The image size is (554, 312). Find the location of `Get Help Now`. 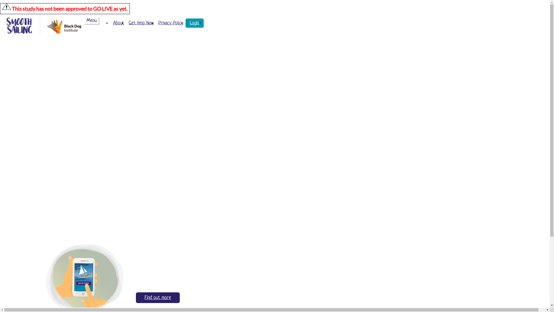

Get Help Now is located at coordinates (141, 23).